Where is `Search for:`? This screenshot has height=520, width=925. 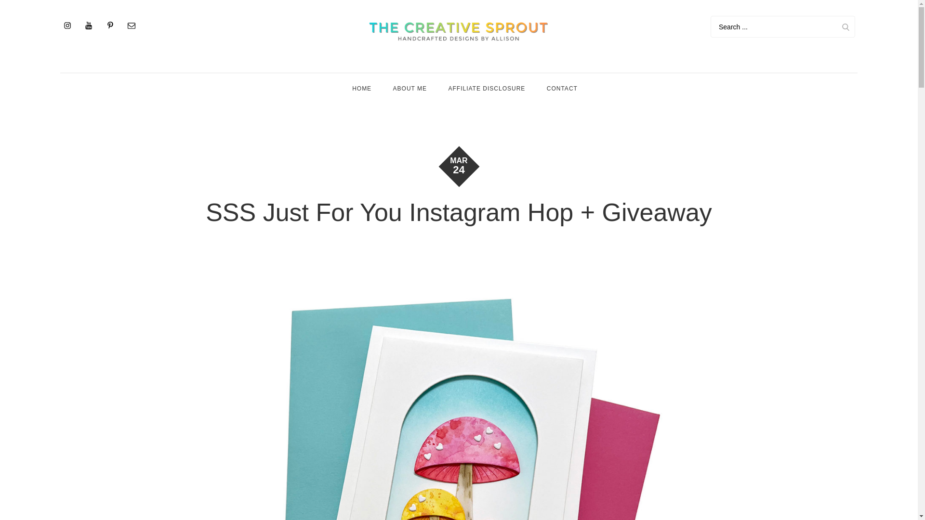 Search for: is located at coordinates (782, 26).